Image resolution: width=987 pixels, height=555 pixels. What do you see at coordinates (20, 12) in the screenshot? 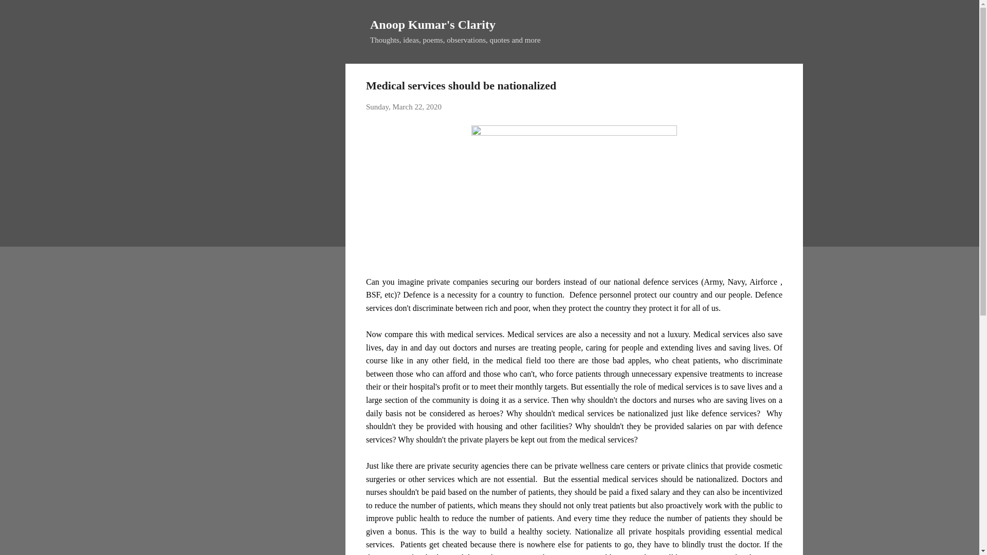
I see `Search` at bounding box center [20, 12].